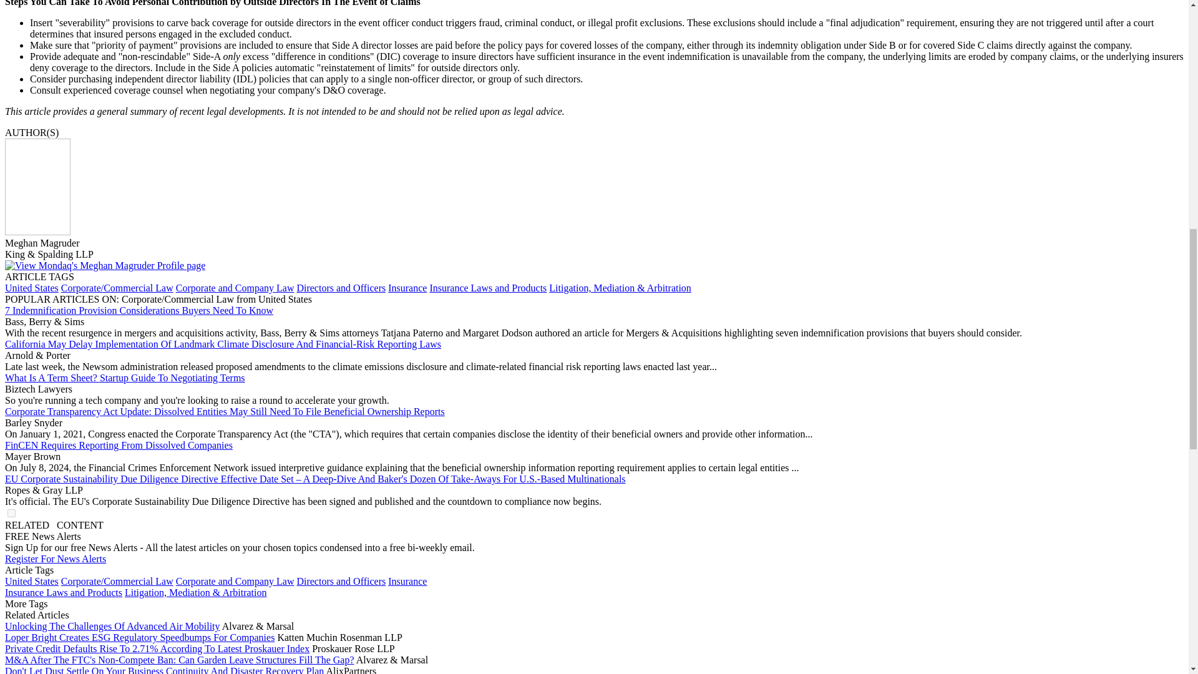 This screenshot has height=674, width=1198. What do you see at coordinates (55, 558) in the screenshot?
I see `Register For News Alerts` at bounding box center [55, 558].